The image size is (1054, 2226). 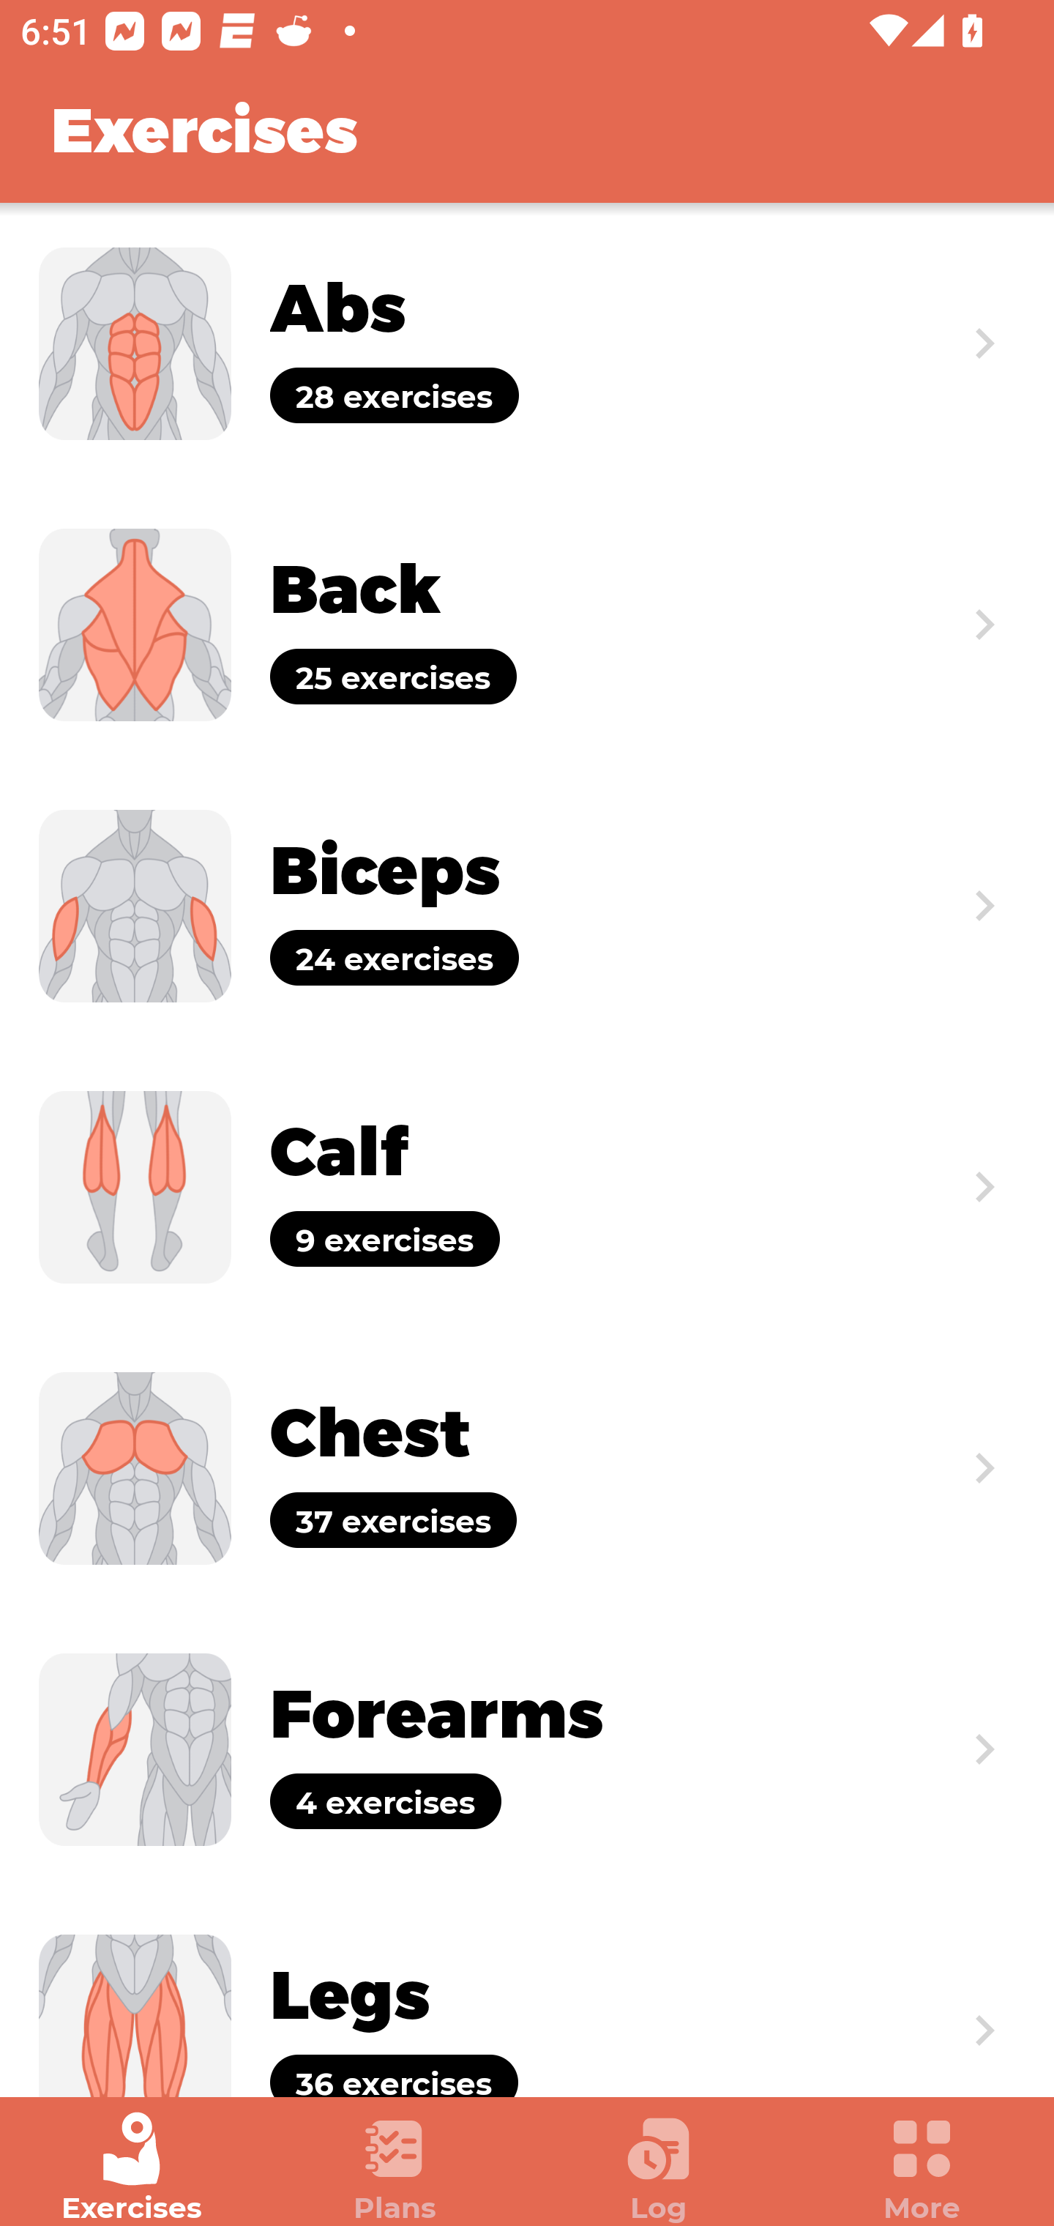 I want to click on Exercise Legs 36 exercises, so click(x=527, y=1993).